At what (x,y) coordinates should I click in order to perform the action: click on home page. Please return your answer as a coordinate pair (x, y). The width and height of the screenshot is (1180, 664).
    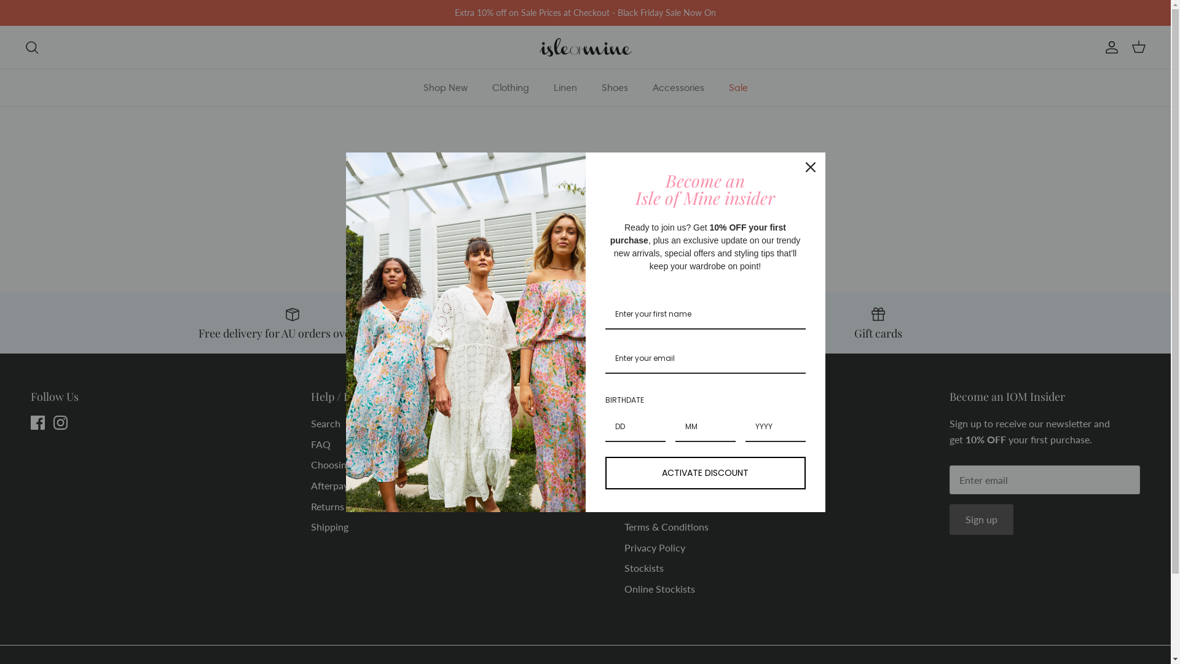
    Looking at the image, I should click on (618, 223).